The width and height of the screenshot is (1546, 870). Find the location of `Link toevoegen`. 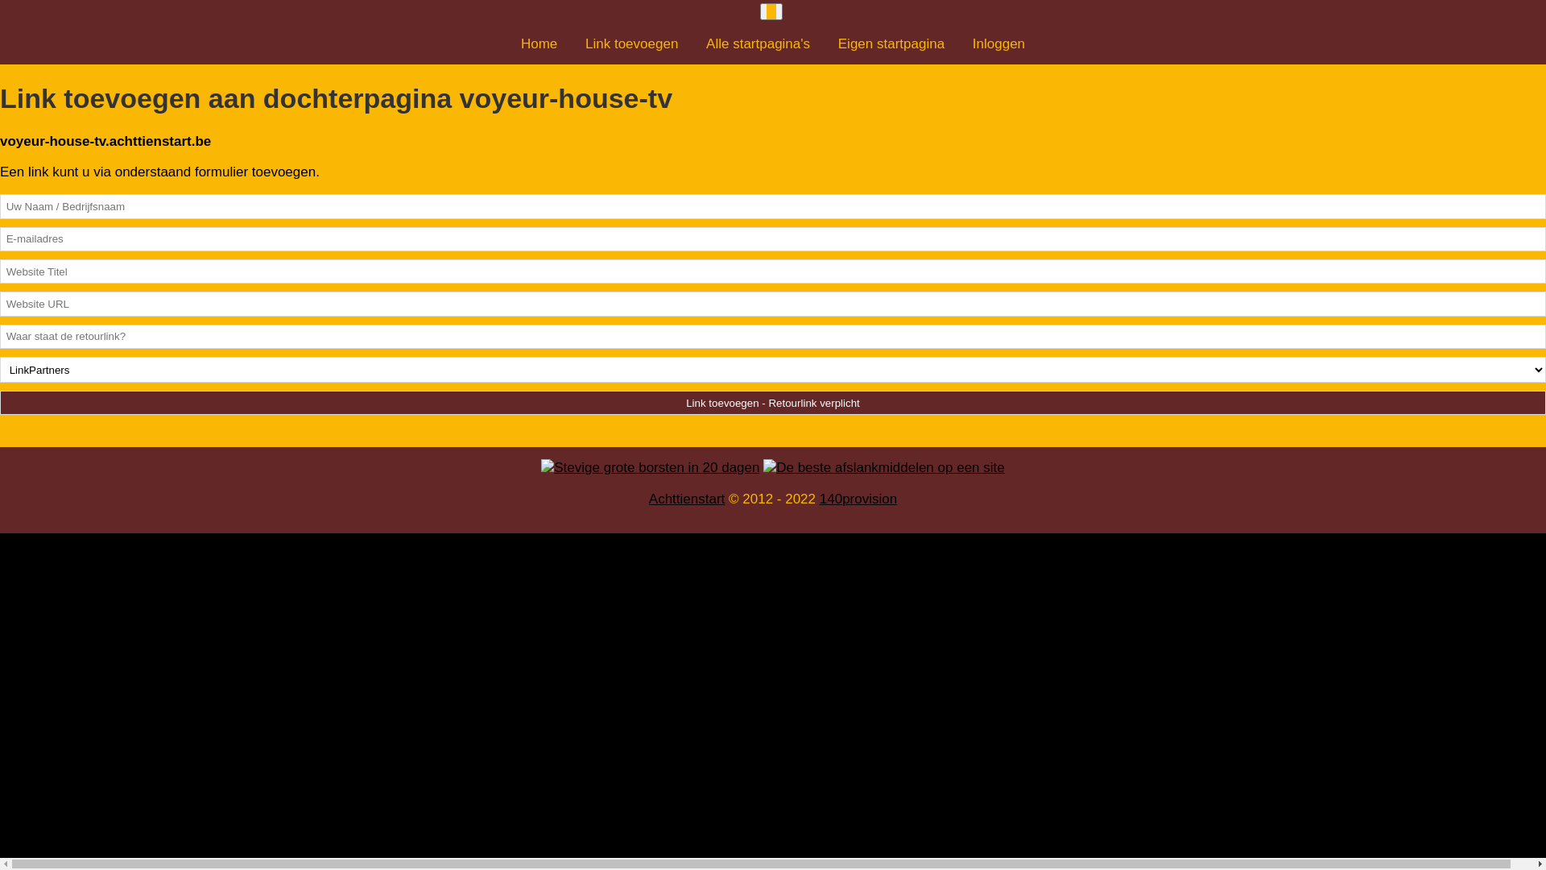

Link toevoegen is located at coordinates (631, 43).